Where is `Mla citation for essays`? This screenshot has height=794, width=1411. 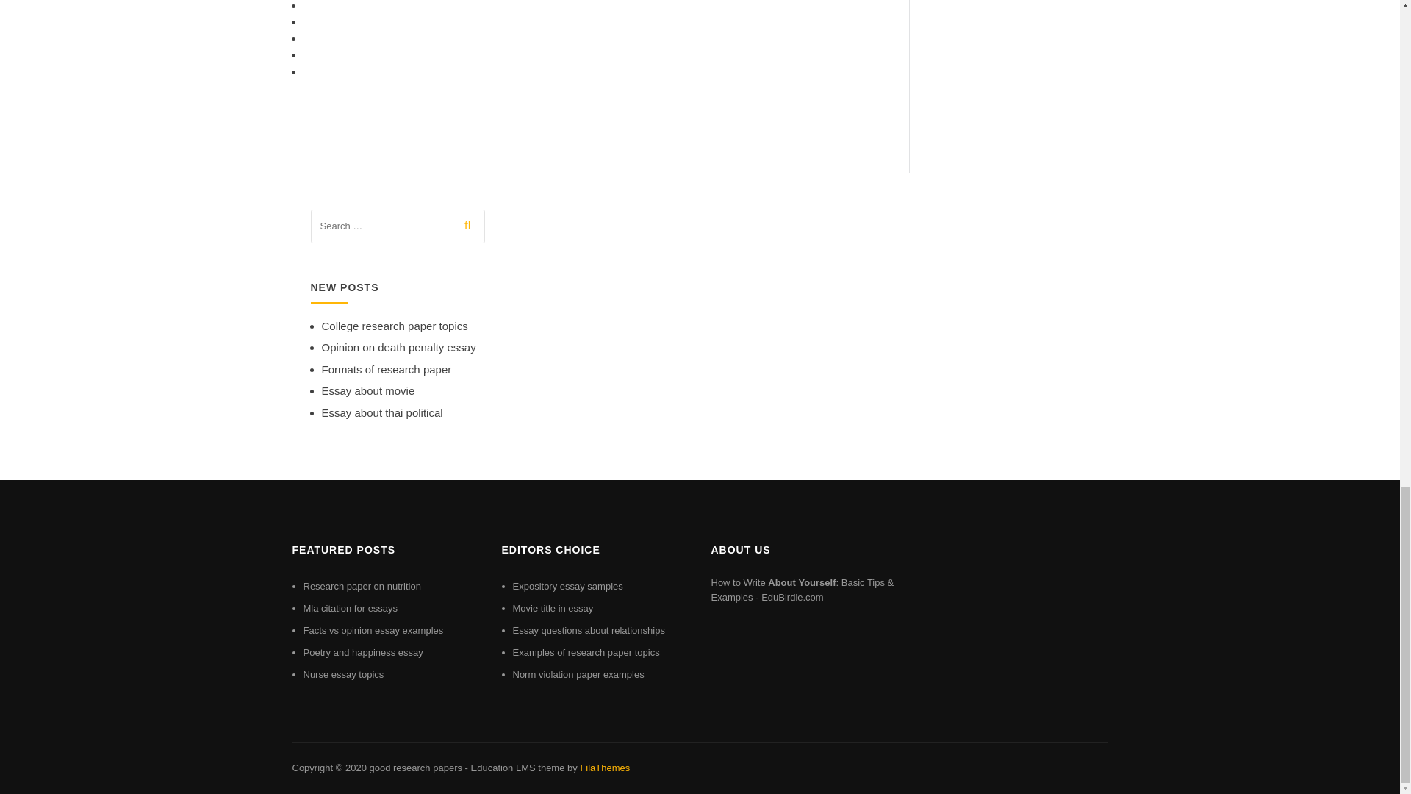 Mla citation for essays is located at coordinates (350, 607).